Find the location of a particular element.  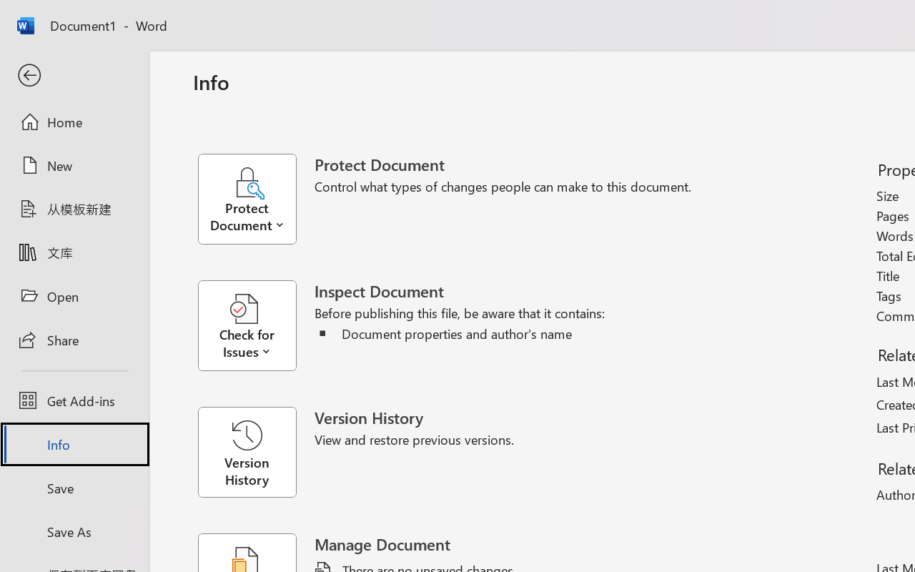

Info is located at coordinates (74, 445).